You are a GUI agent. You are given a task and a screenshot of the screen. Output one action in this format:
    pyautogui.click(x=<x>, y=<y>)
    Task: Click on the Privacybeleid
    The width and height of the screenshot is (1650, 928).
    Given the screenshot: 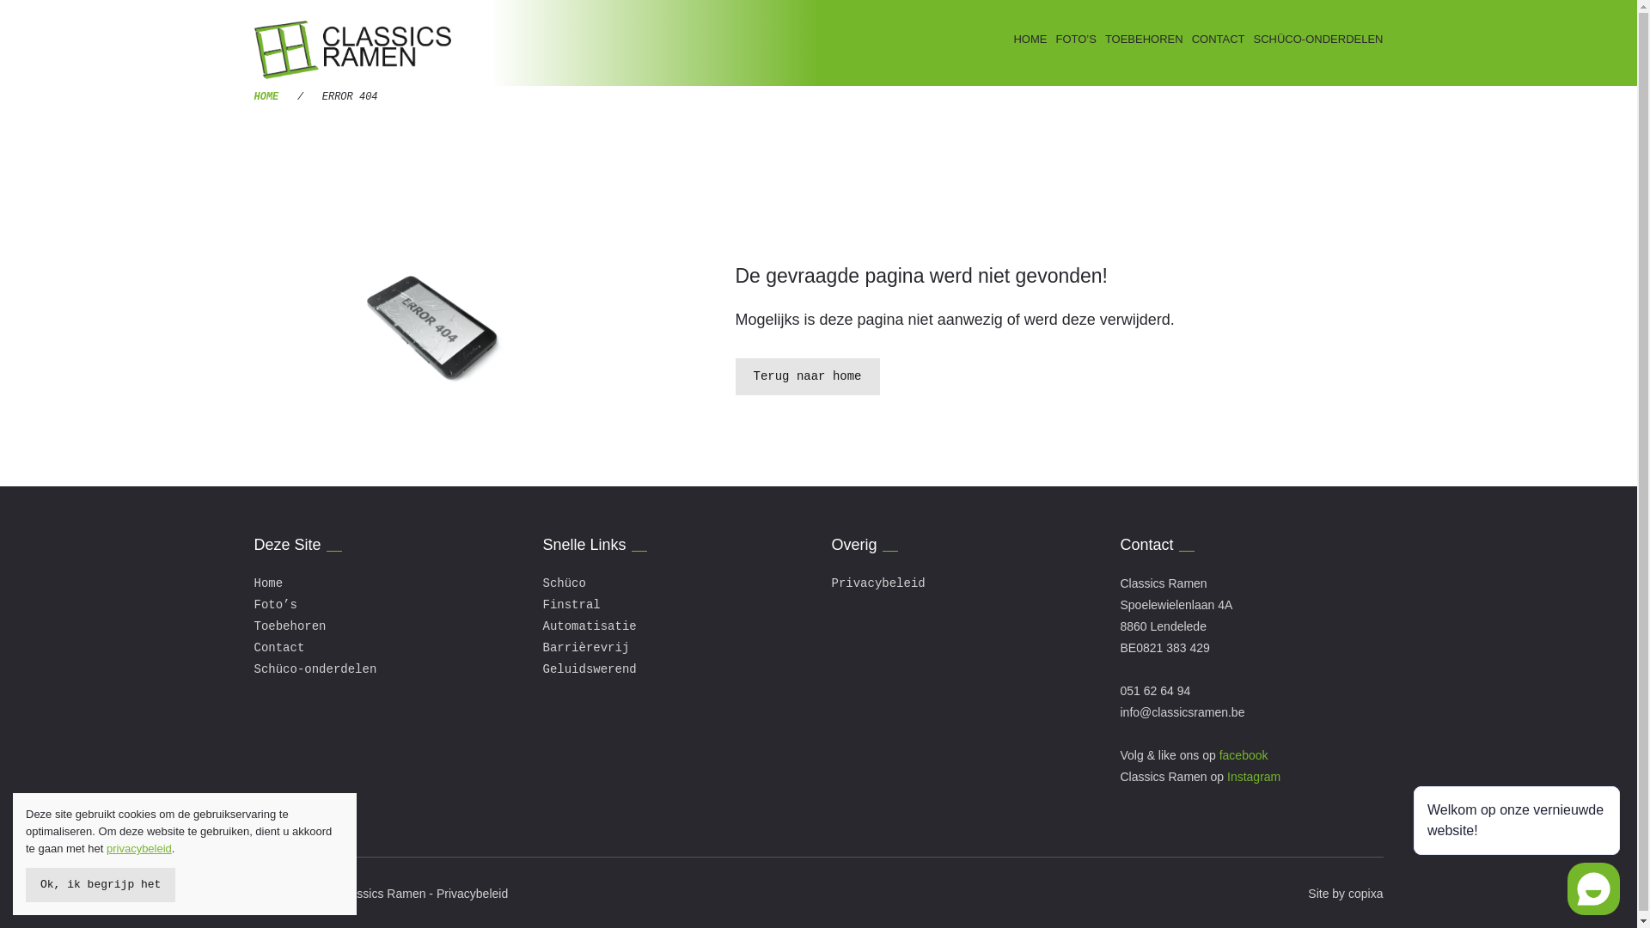 What is the action you would take?
    pyautogui.click(x=473, y=894)
    